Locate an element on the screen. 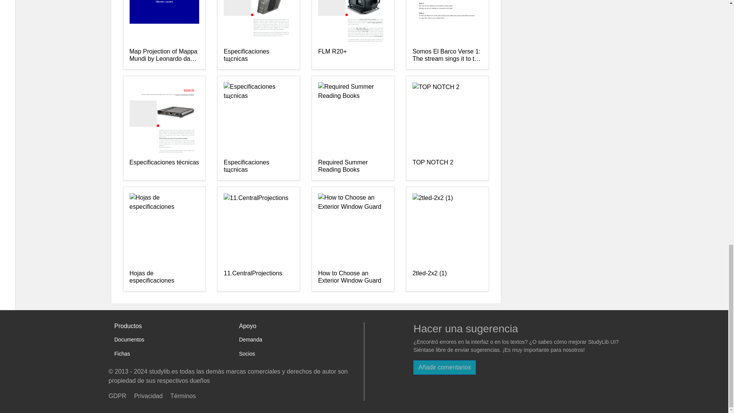 Image resolution: width=734 pixels, height=413 pixels. Hojas de especificaciones is located at coordinates (164, 277).